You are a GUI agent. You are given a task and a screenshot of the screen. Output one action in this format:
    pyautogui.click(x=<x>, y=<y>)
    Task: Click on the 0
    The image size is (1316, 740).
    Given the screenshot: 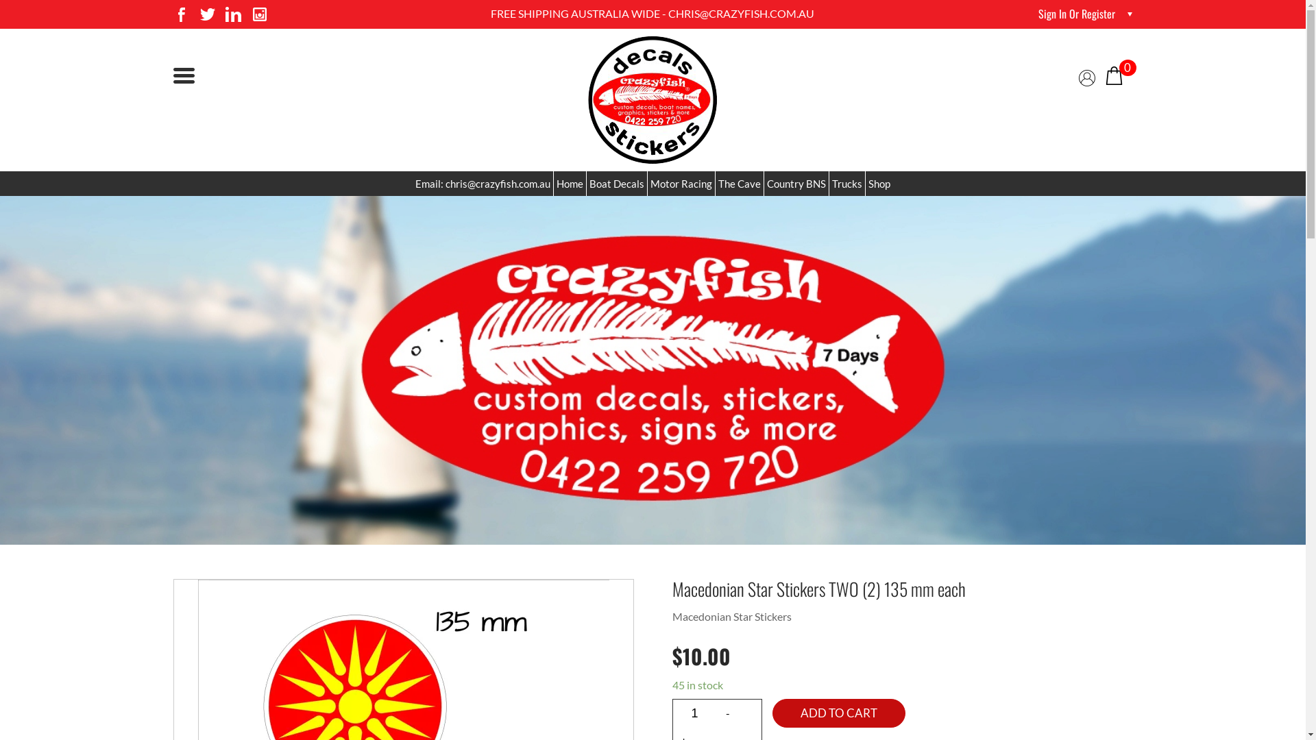 What is the action you would take?
    pyautogui.click(x=1113, y=74)
    